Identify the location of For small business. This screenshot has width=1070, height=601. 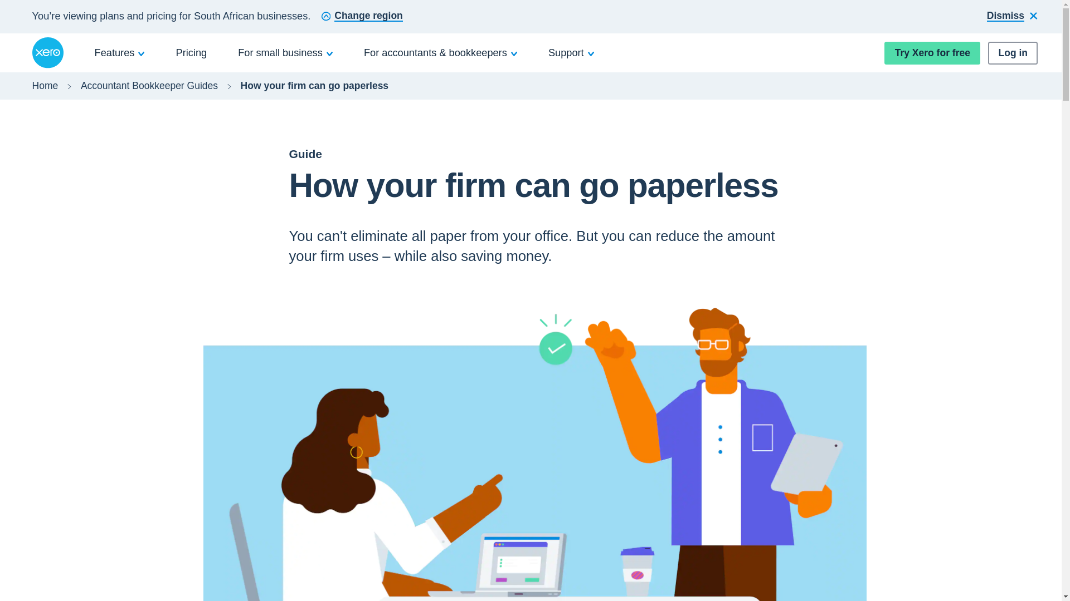
(285, 52).